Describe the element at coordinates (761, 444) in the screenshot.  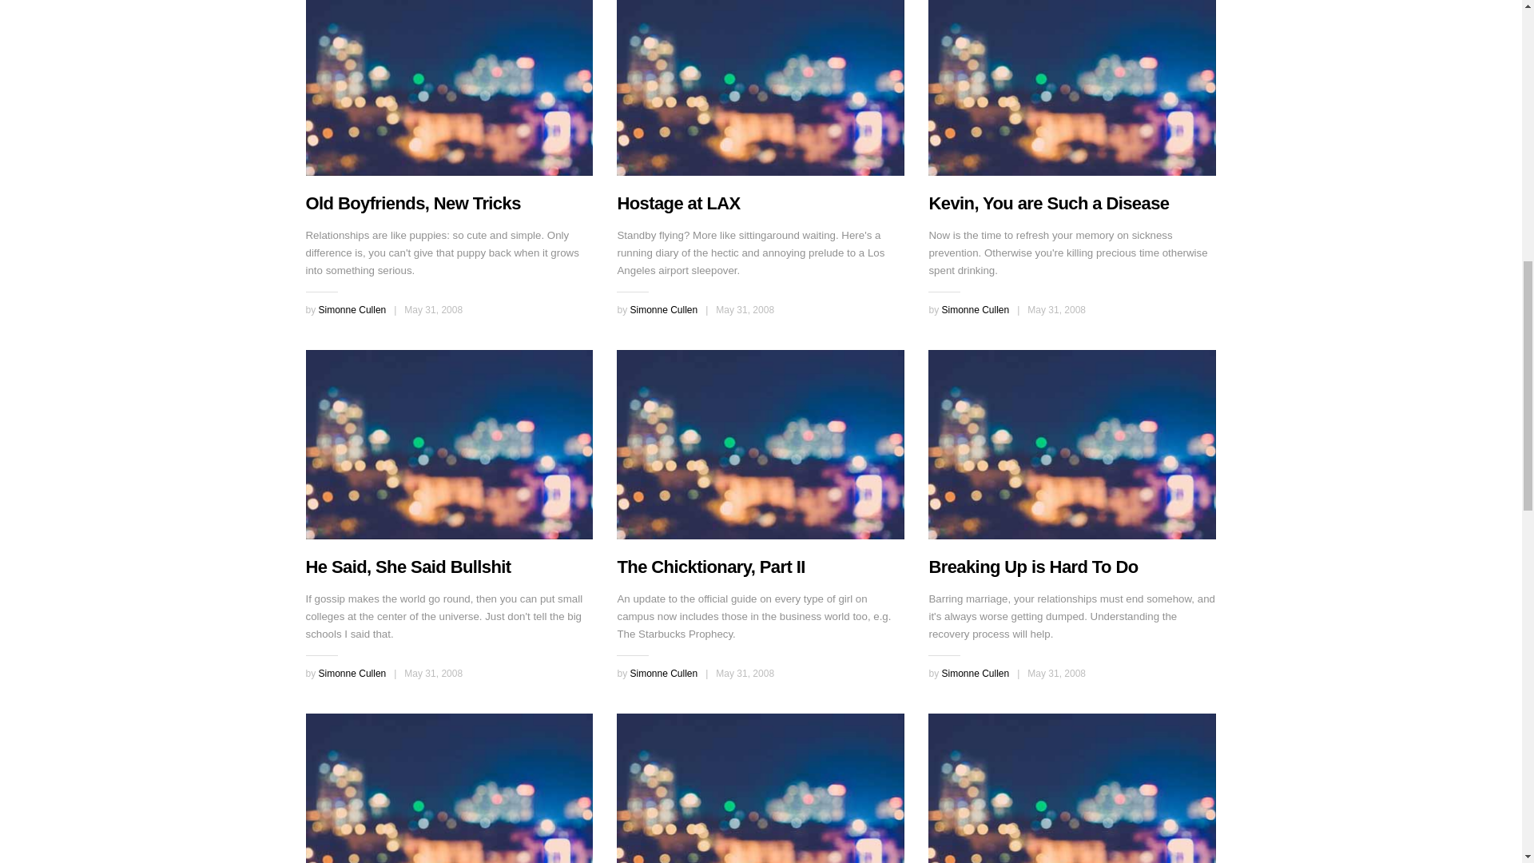
I see `The Chicktionary, Part II` at that location.